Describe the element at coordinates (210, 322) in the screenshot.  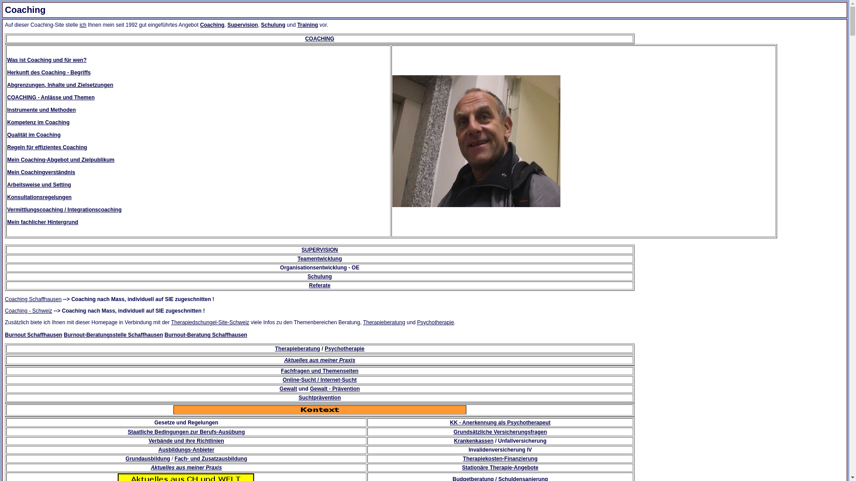
I see `Therapiedschungel-Site-Schweiz` at that location.